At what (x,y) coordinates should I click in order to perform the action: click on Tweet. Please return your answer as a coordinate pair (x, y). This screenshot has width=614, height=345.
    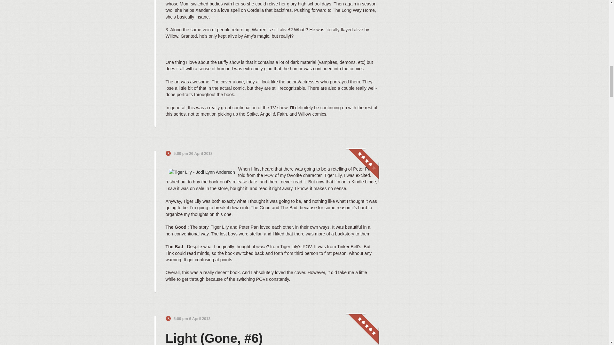
    Looking at the image, I should click on (358, 154).